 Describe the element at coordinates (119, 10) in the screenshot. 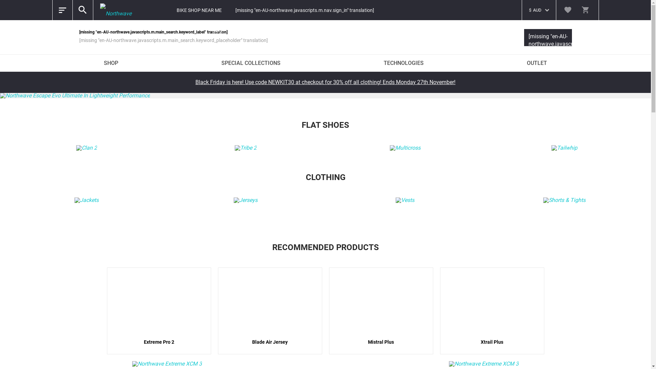

I see `Northwave Australia Home Page` at that location.